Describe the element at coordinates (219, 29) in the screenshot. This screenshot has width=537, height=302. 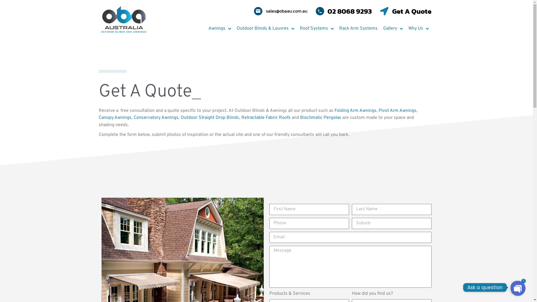
I see `Awnings` at that location.